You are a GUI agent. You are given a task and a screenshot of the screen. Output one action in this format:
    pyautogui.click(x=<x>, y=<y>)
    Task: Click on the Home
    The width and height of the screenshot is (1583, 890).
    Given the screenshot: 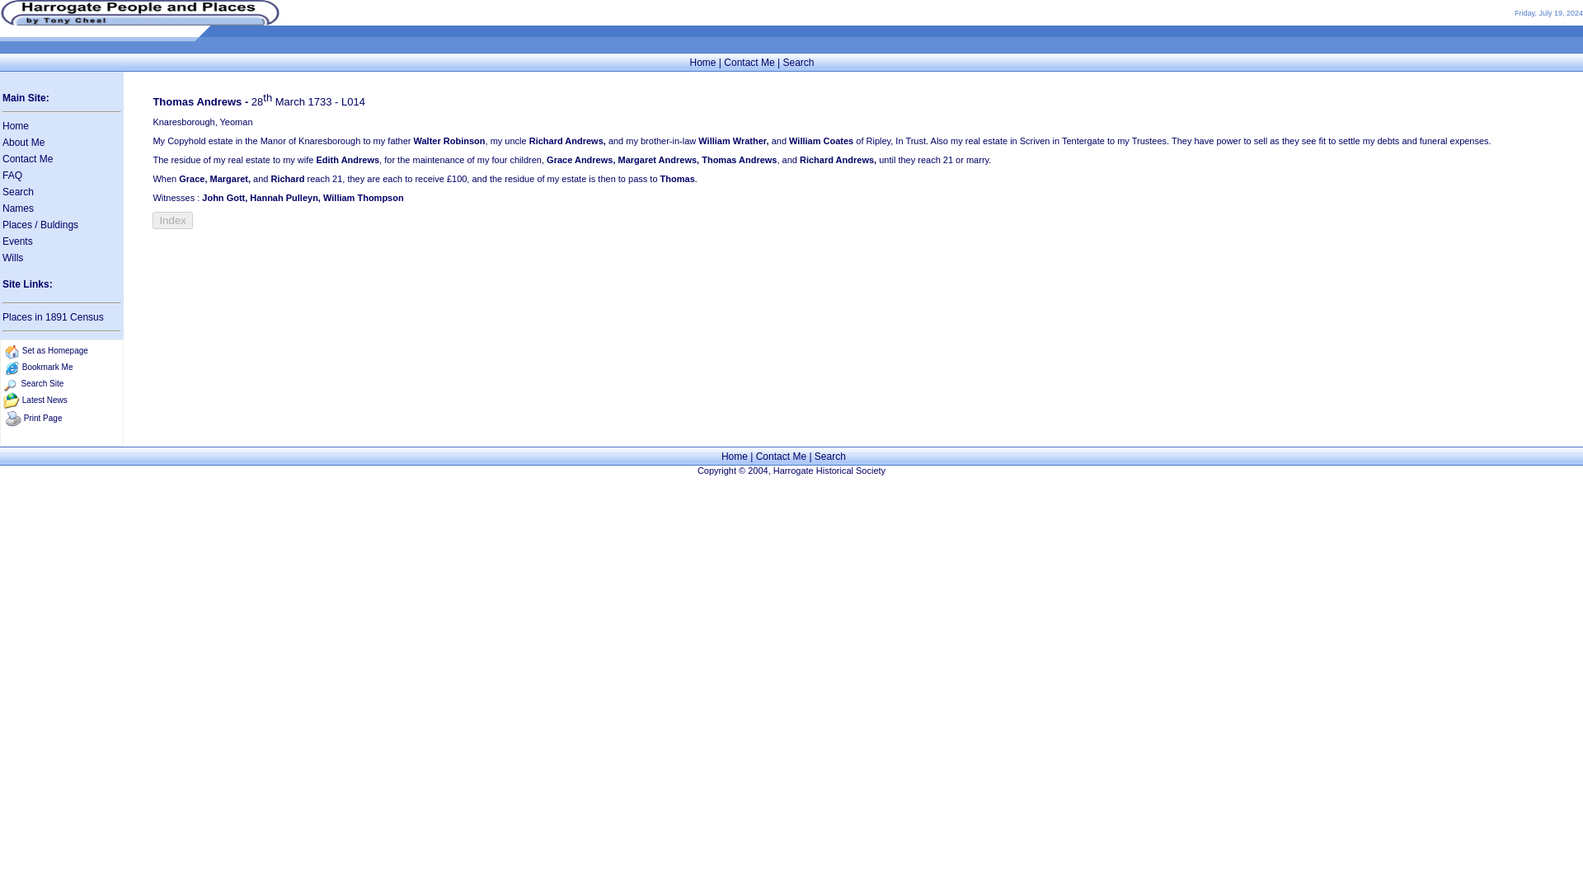 What is the action you would take?
    pyautogui.click(x=15, y=125)
    